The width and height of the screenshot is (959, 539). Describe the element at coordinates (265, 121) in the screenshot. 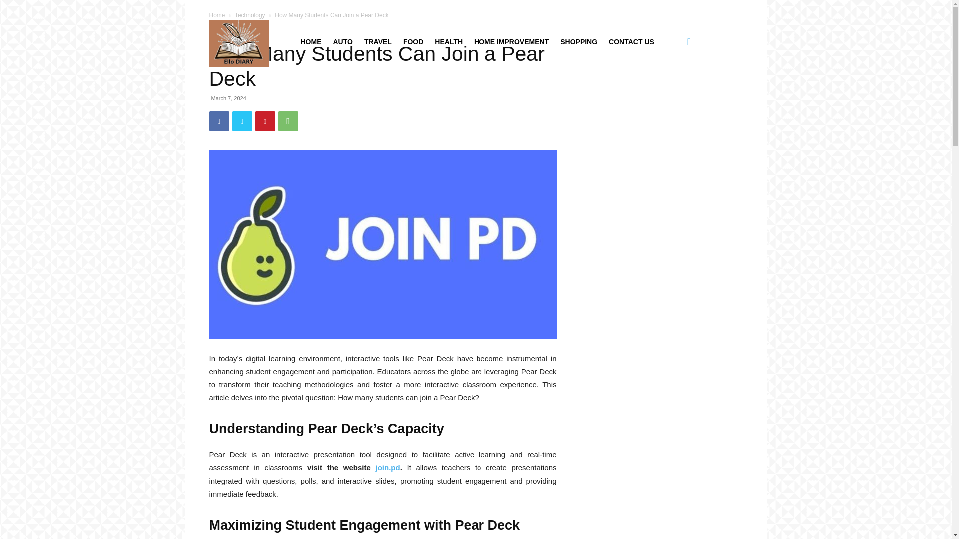

I see `Pinterest` at that location.